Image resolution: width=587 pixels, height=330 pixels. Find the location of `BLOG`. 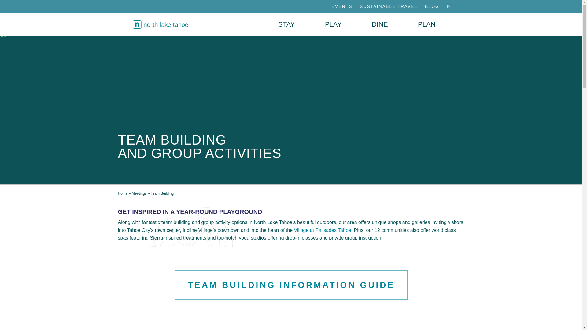

BLOG is located at coordinates (432, 6).